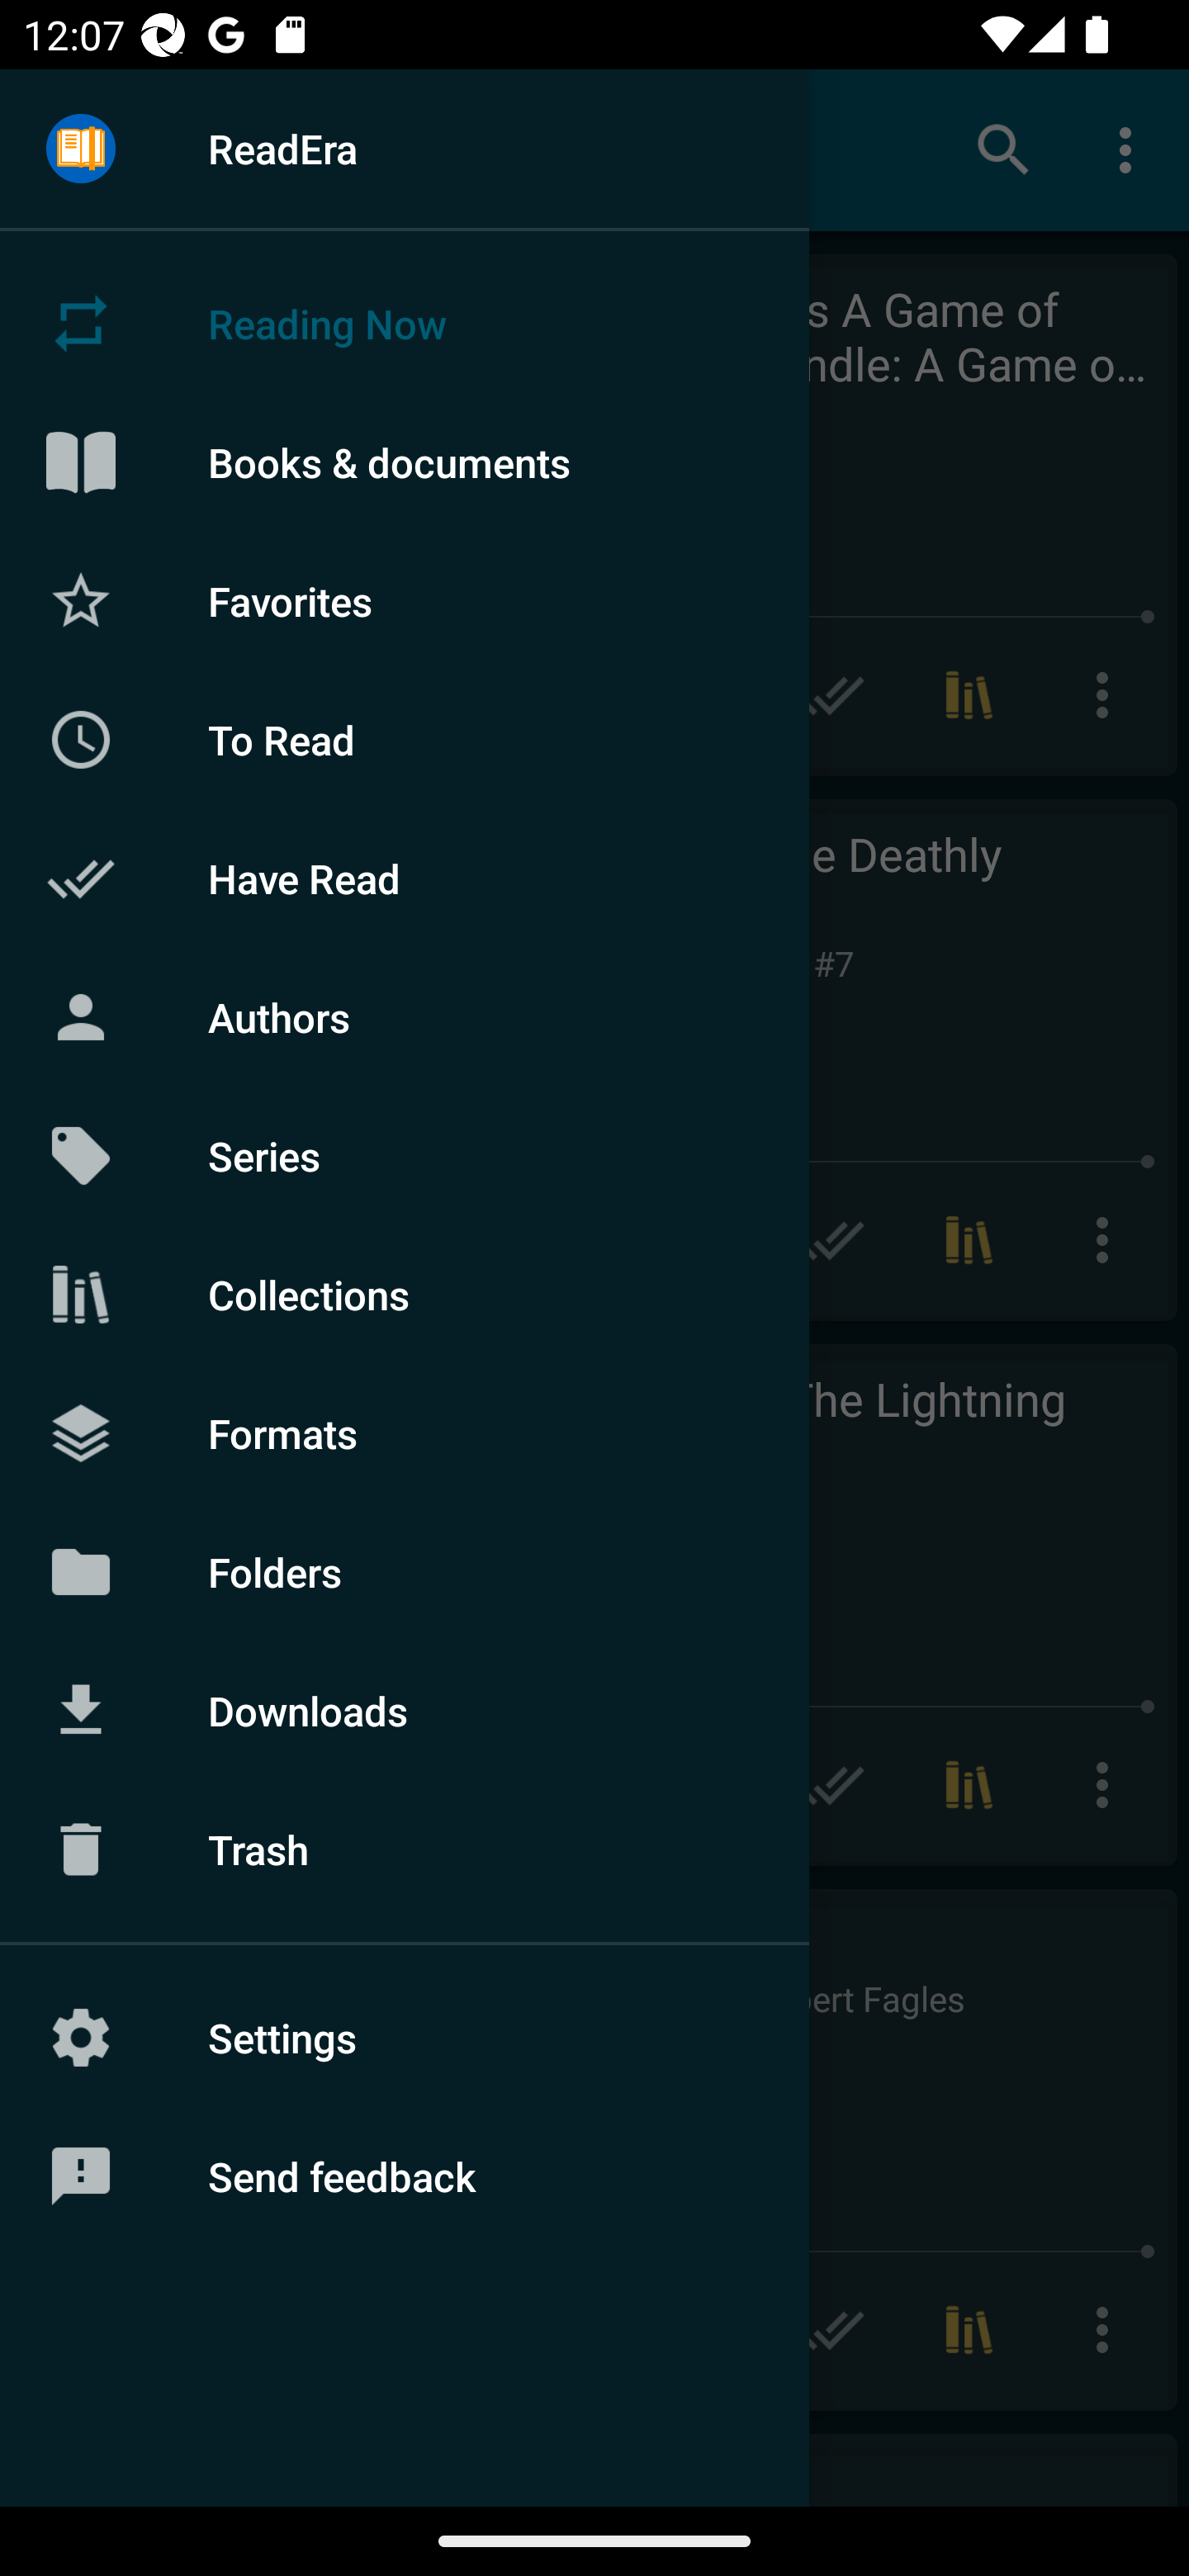 The width and height of the screenshot is (1189, 2576). I want to click on Collections, so click(405, 1295).